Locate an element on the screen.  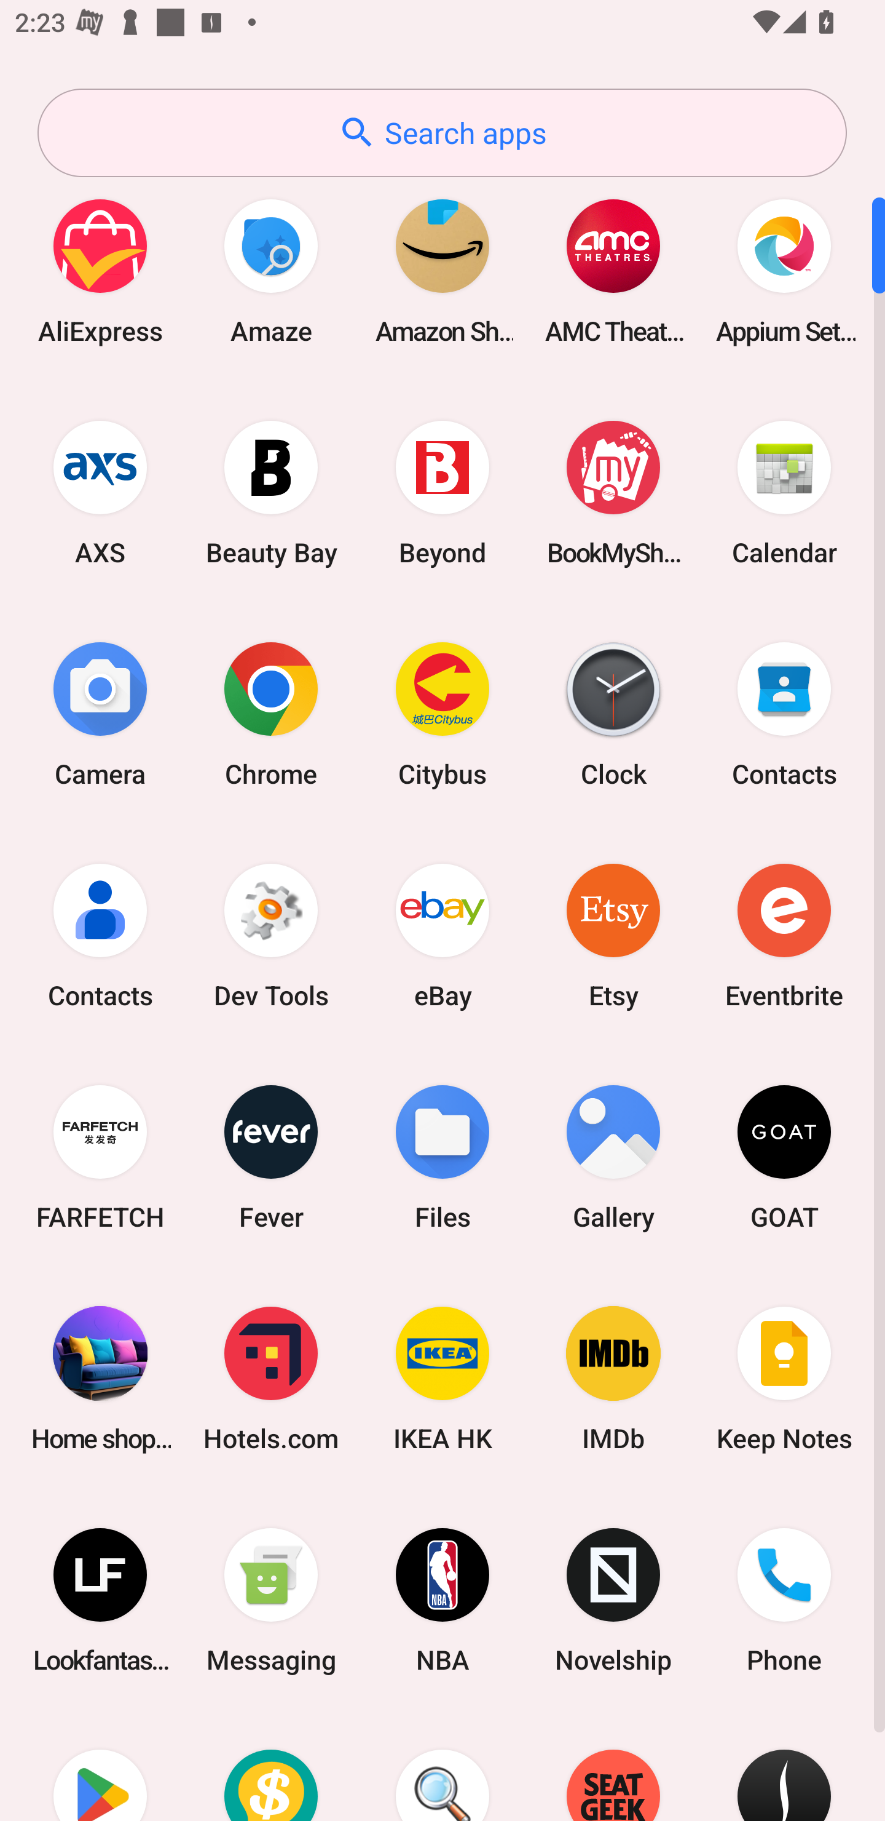
Dev Tools is located at coordinates (271, 935).